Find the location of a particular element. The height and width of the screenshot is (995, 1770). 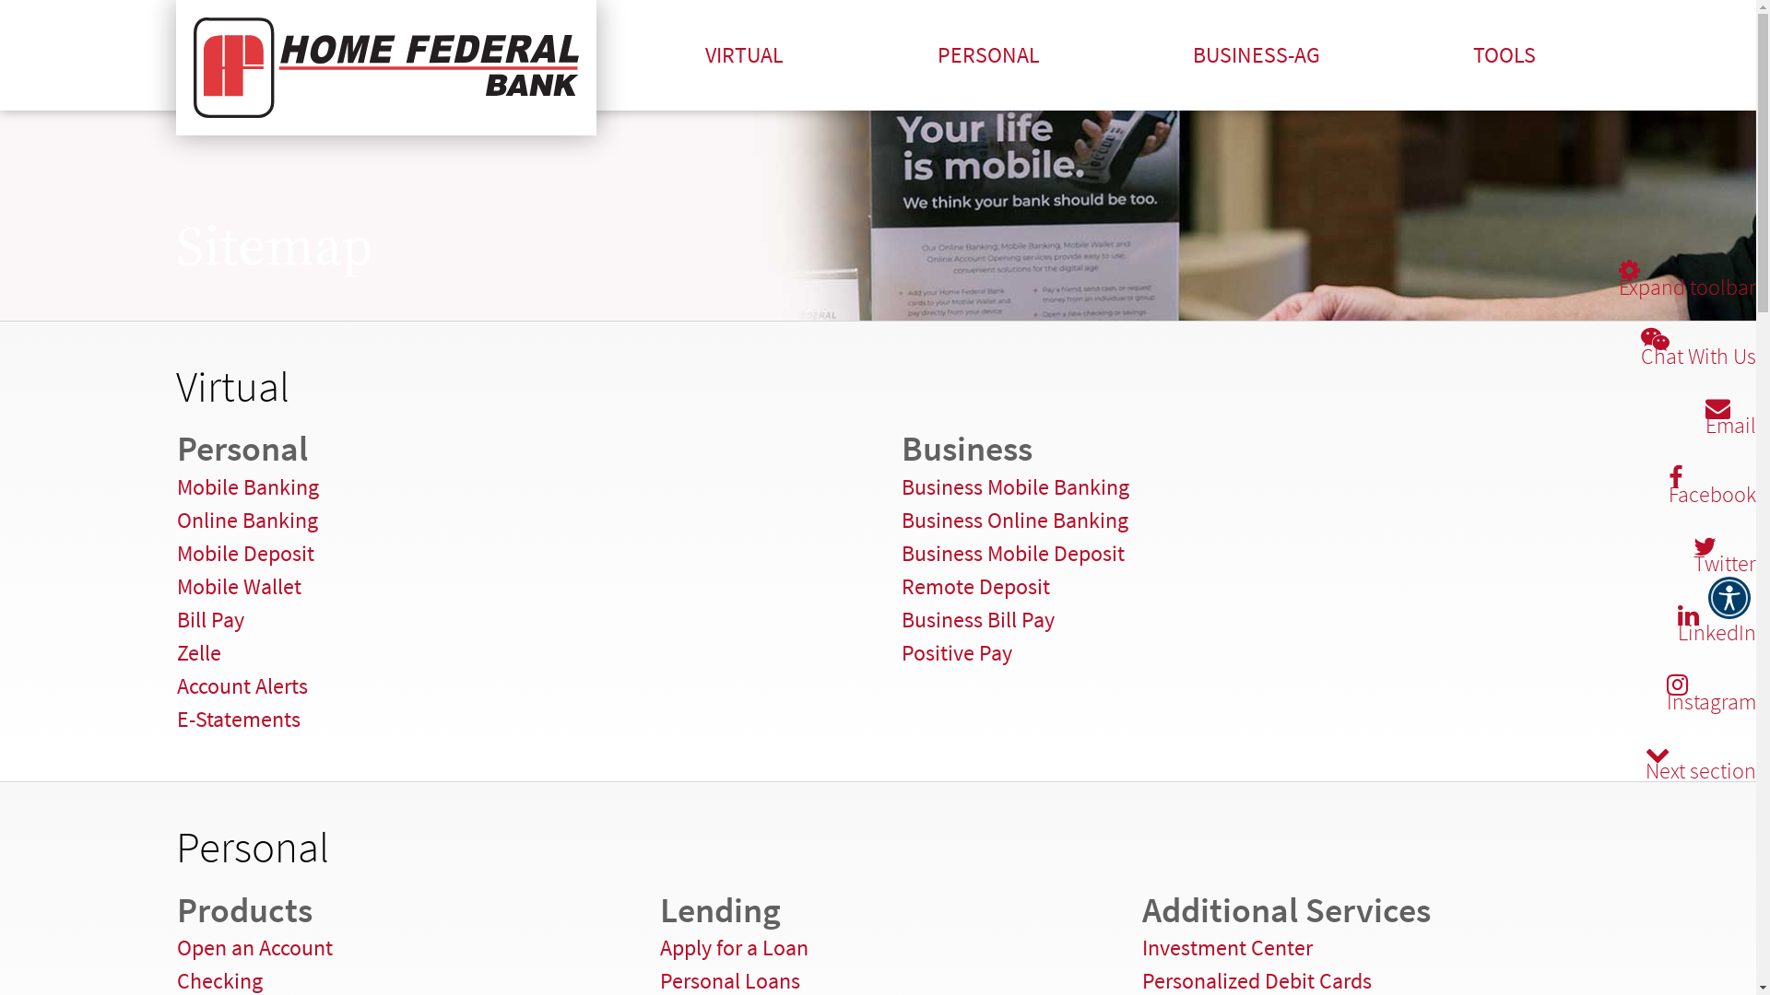

Business Bill Pay is located at coordinates (978, 619).